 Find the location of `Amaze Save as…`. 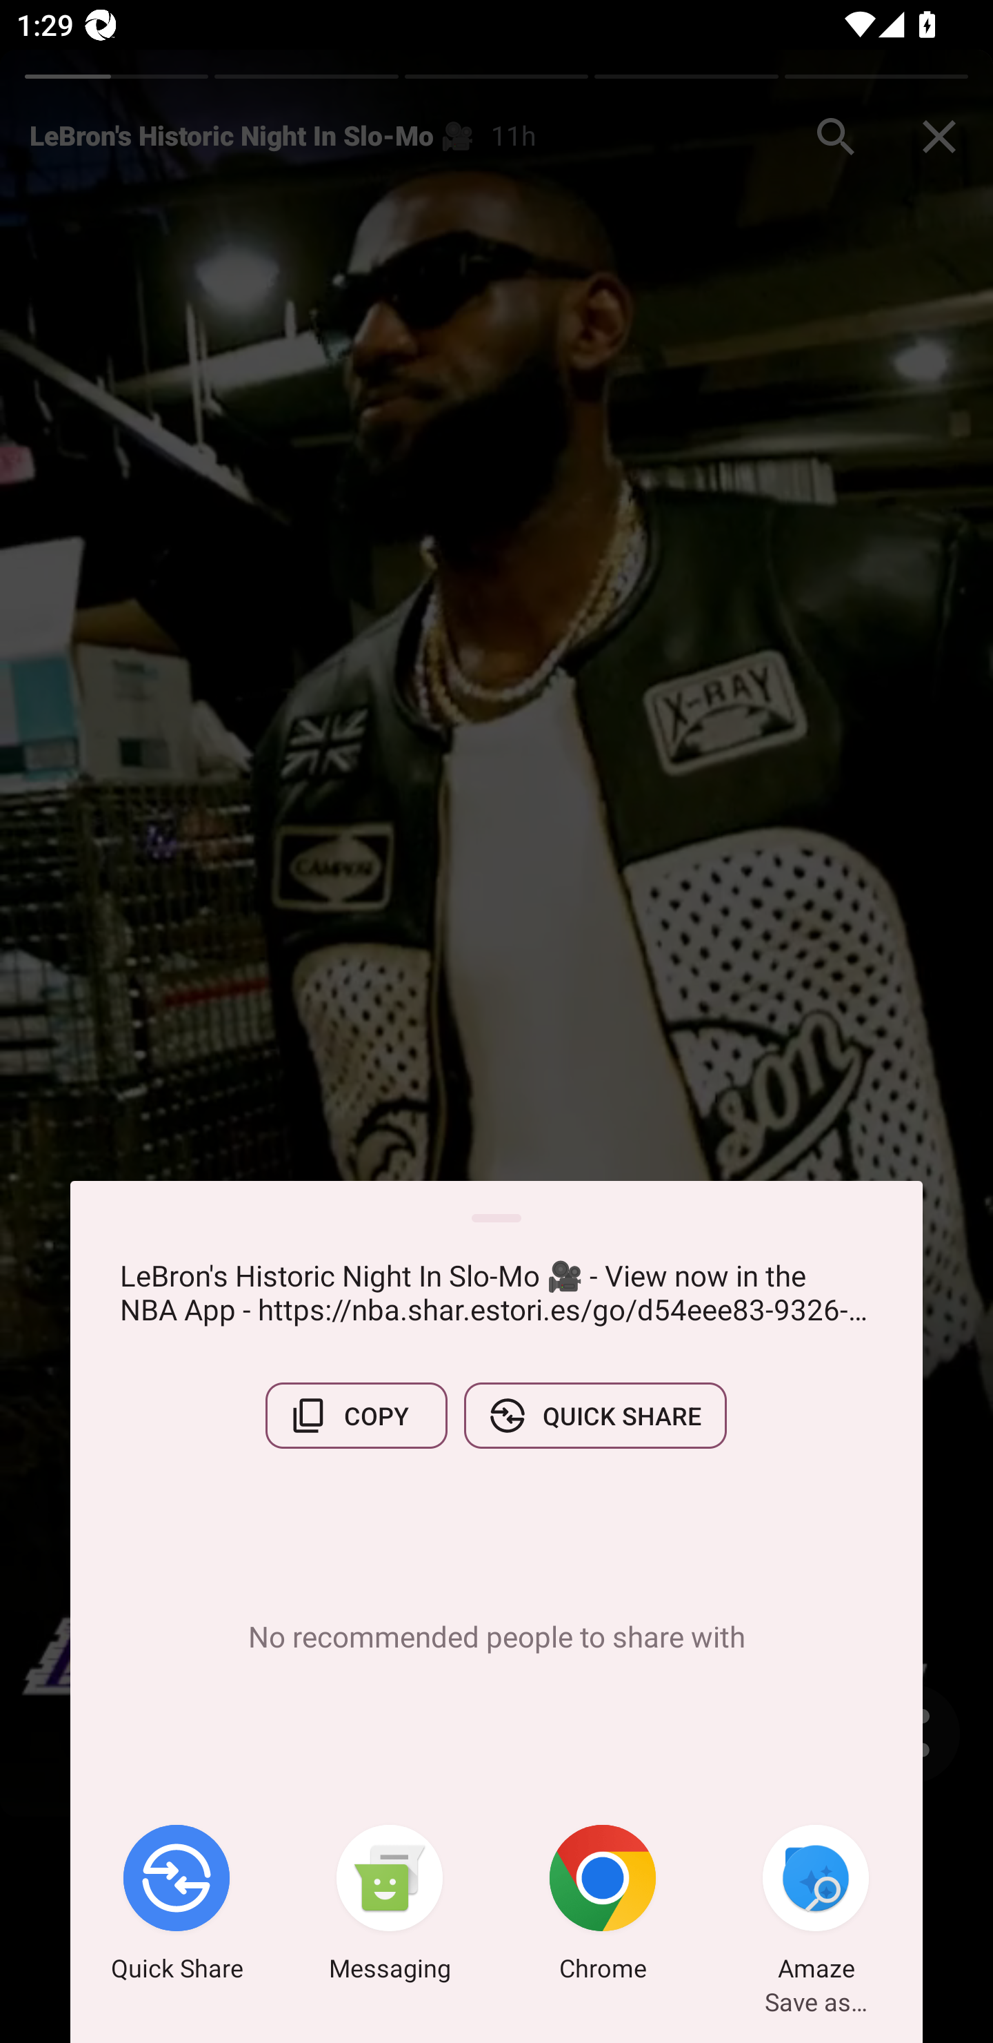

Amaze Save as… is located at coordinates (816, 1907).